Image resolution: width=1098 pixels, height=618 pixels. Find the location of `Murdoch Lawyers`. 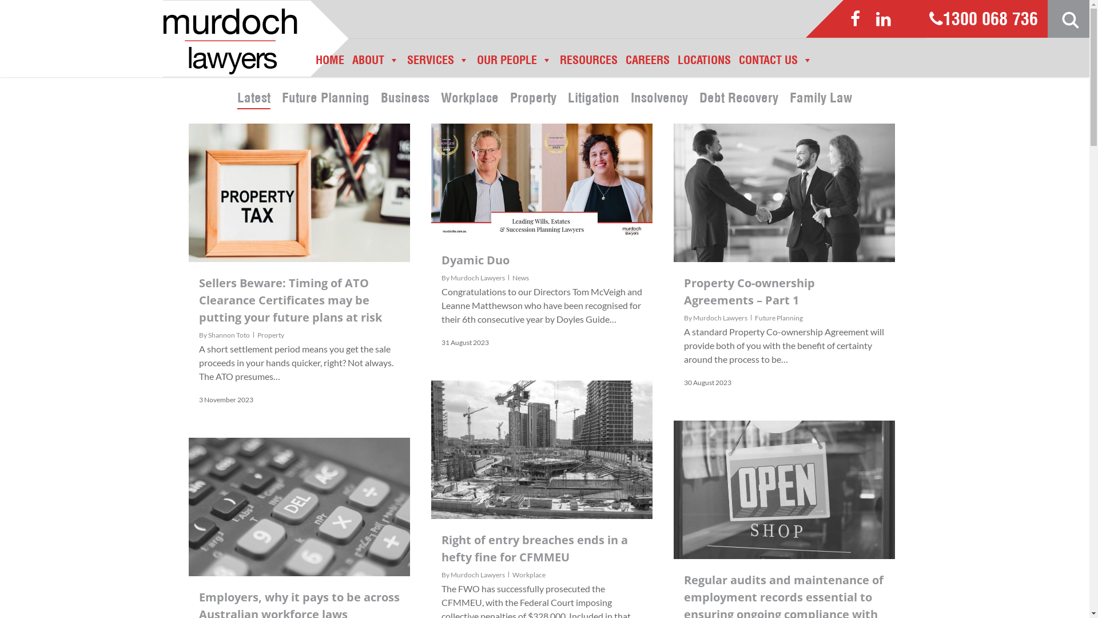

Murdoch Lawyers is located at coordinates (721, 318).